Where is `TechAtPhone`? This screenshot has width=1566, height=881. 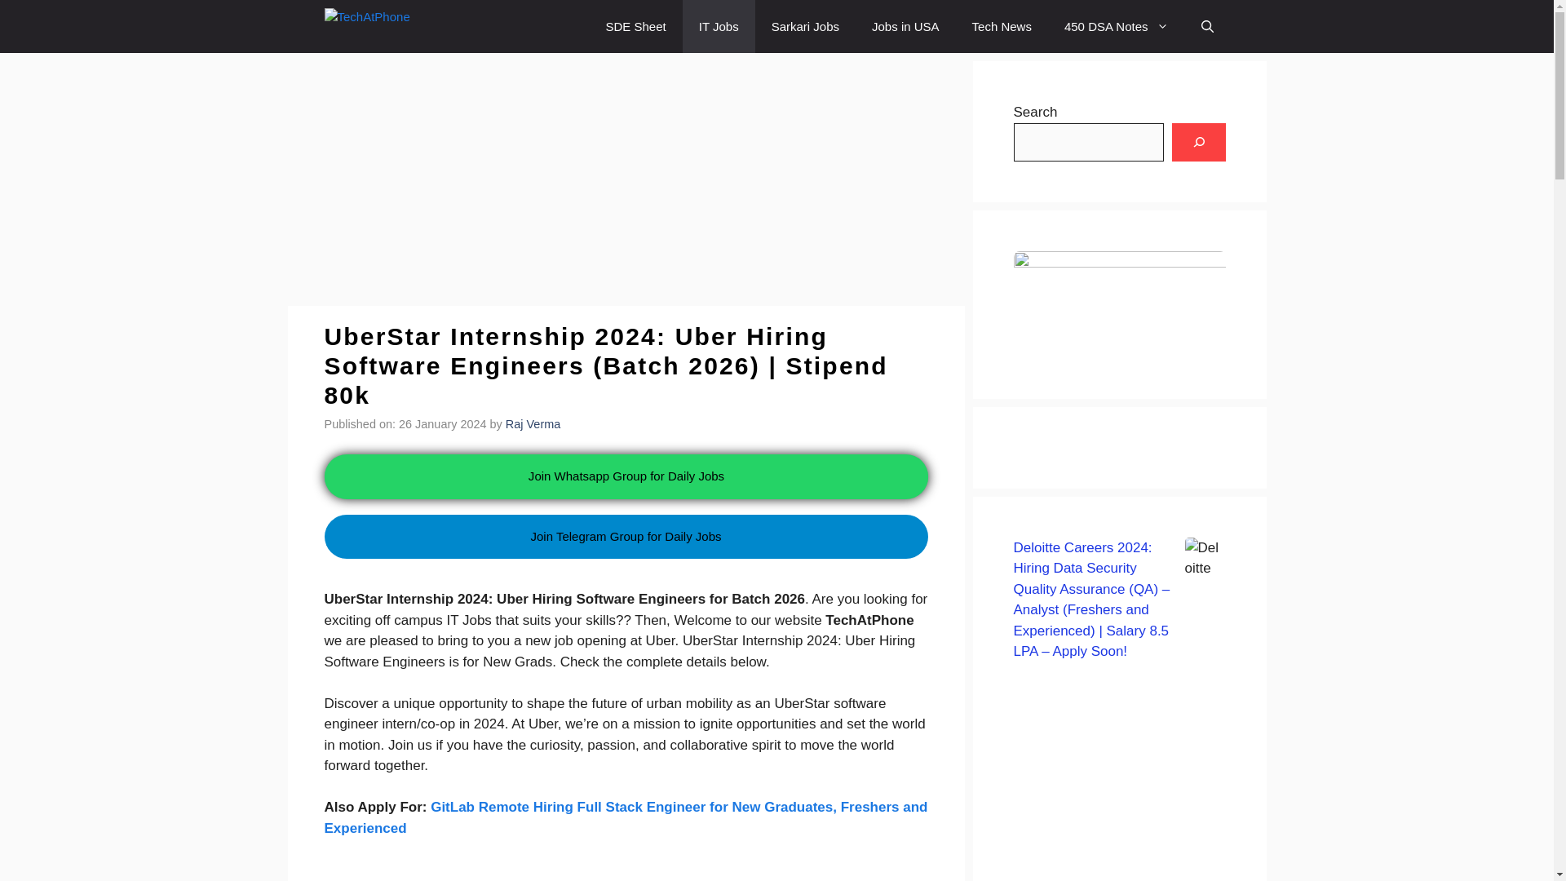
TechAtPhone is located at coordinates (408, 26).